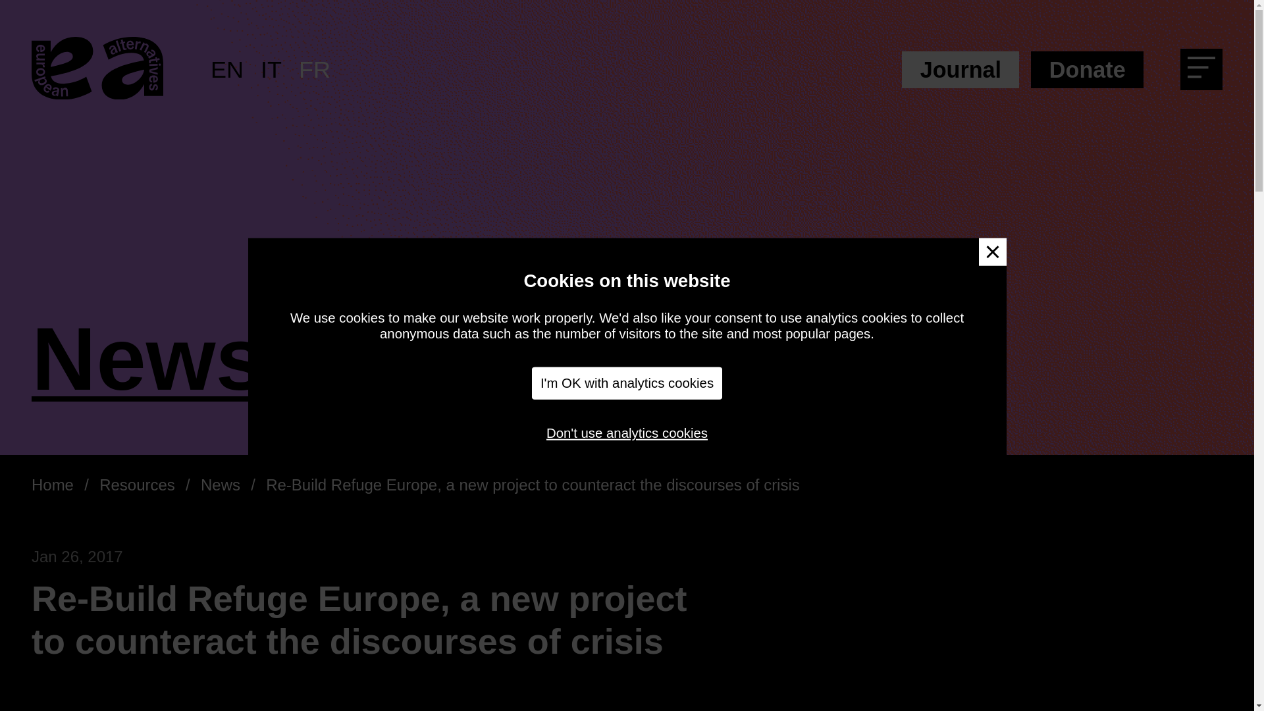  I want to click on Menu, so click(1206, 72).